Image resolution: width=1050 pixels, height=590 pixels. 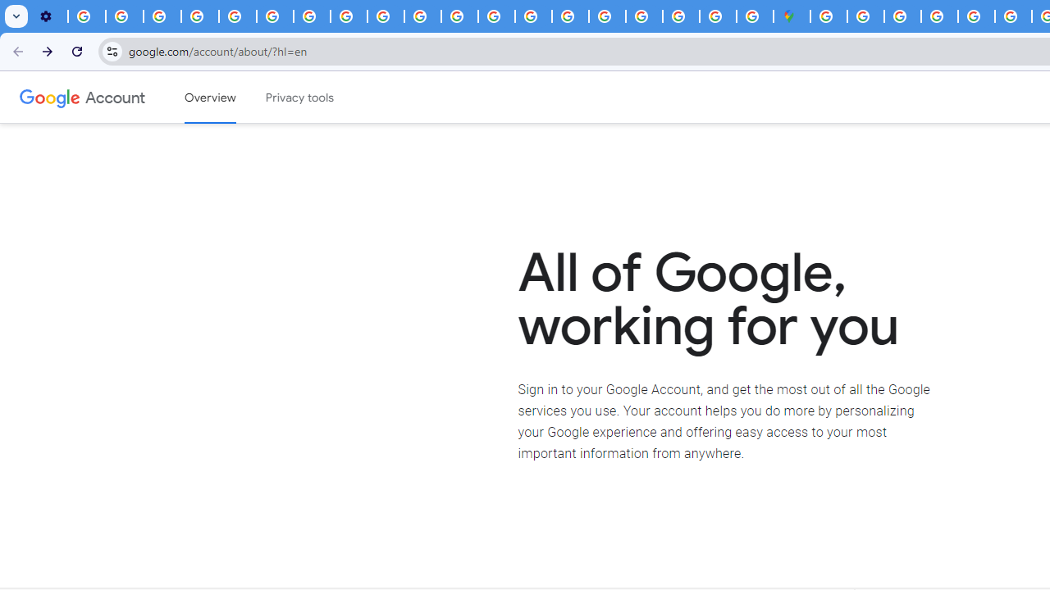 What do you see at coordinates (125, 16) in the screenshot?
I see `Learn how to find your photos - Google Photos Help` at bounding box center [125, 16].